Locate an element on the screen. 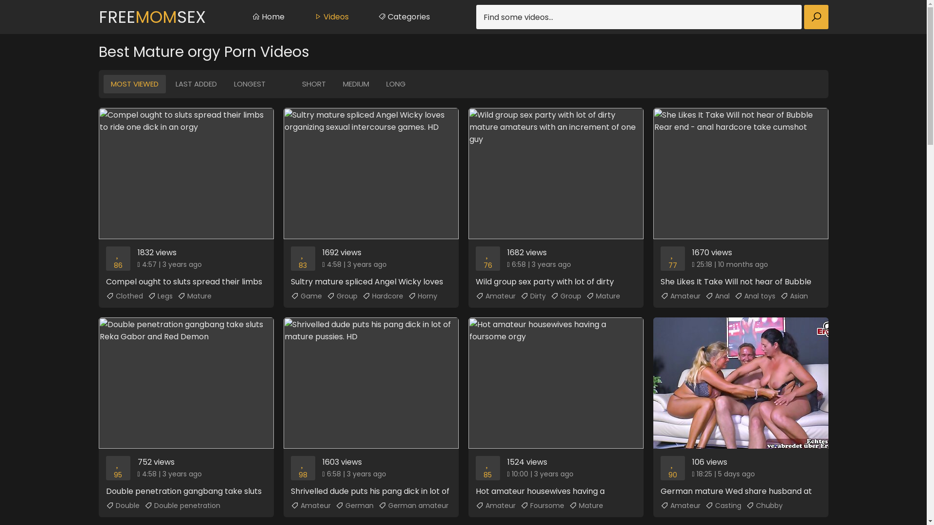 Image resolution: width=934 pixels, height=525 pixels. Foursome is located at coordinates (542, 506).